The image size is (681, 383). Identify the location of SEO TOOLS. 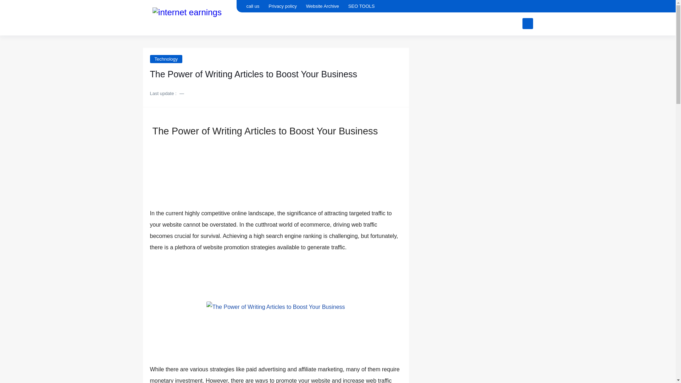
(361, 6).